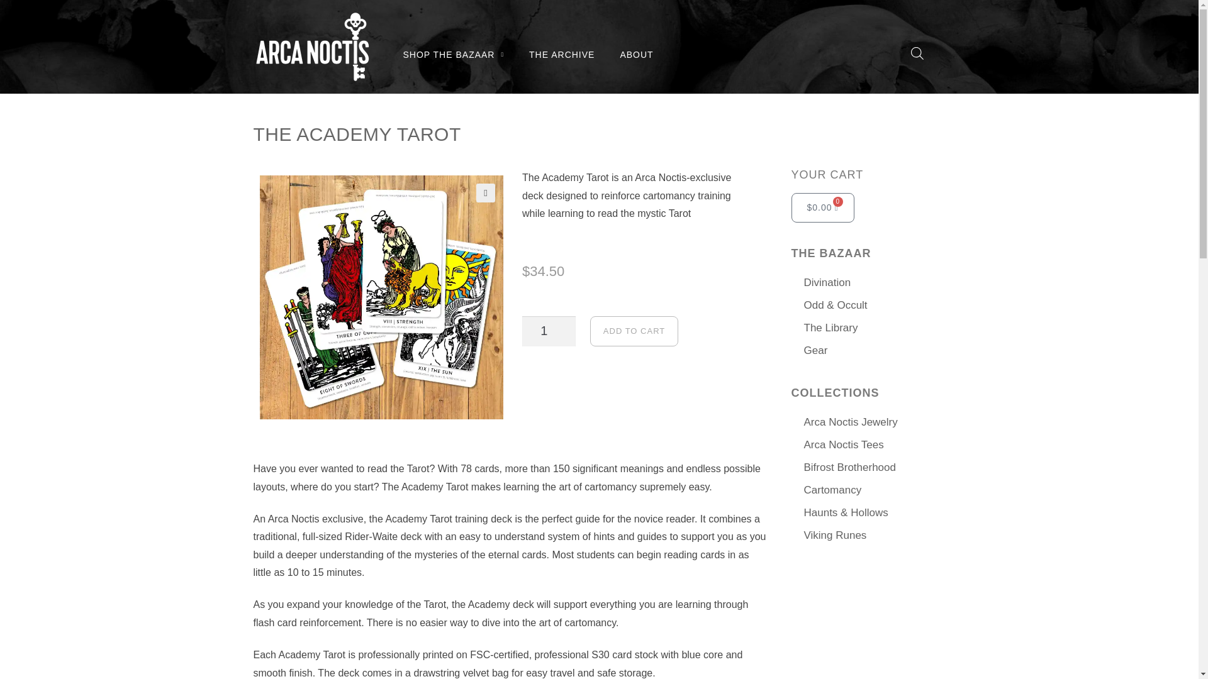 The image size is (1208, 679). I want to click on The Academy Tarot, so click(381, 297).